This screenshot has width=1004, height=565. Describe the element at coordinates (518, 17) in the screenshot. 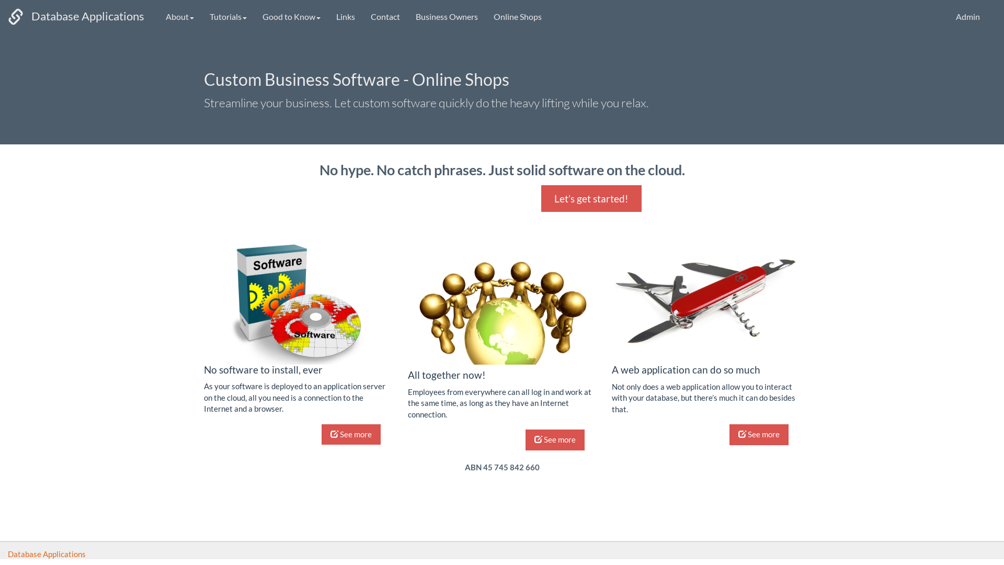

I see `Online Shops` at that location.